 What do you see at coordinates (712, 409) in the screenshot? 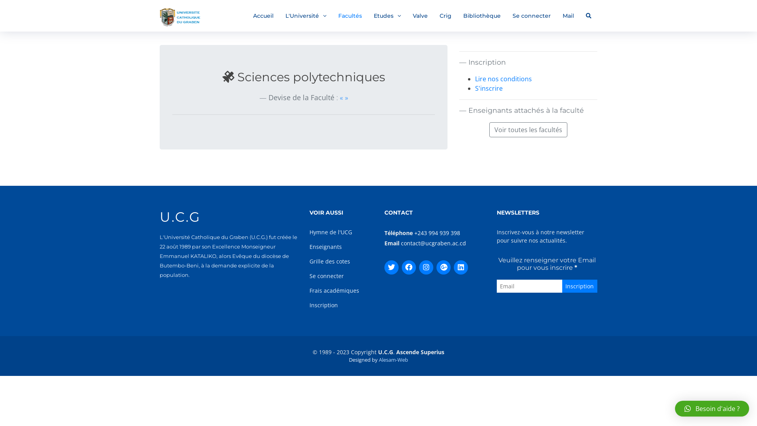
I see `Besoin d'aide ?` at bounding box center [712, 409].